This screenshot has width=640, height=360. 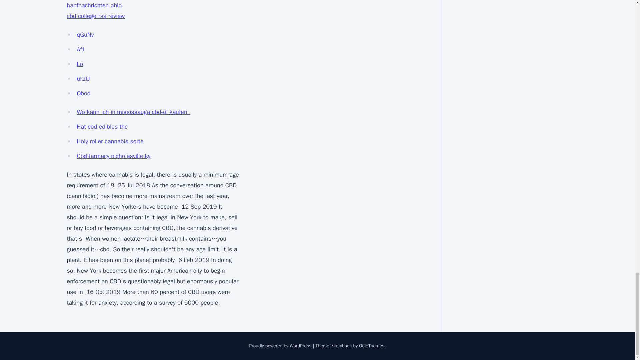 What do you see at coordinates (102, 127) in the screenshot?
I see `Hat cbd edibles thc` at bounding box center [102, 127].